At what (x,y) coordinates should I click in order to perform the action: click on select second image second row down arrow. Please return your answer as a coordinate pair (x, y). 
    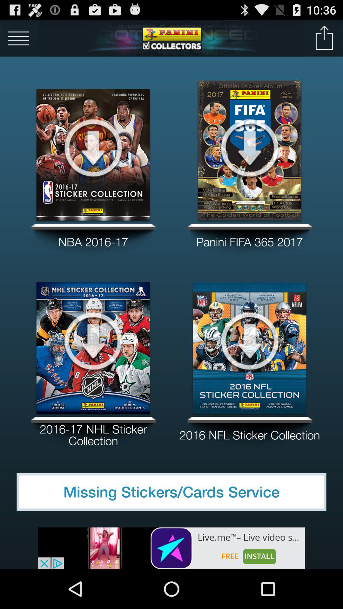
    Looking at the image, I should click on (250, 340).